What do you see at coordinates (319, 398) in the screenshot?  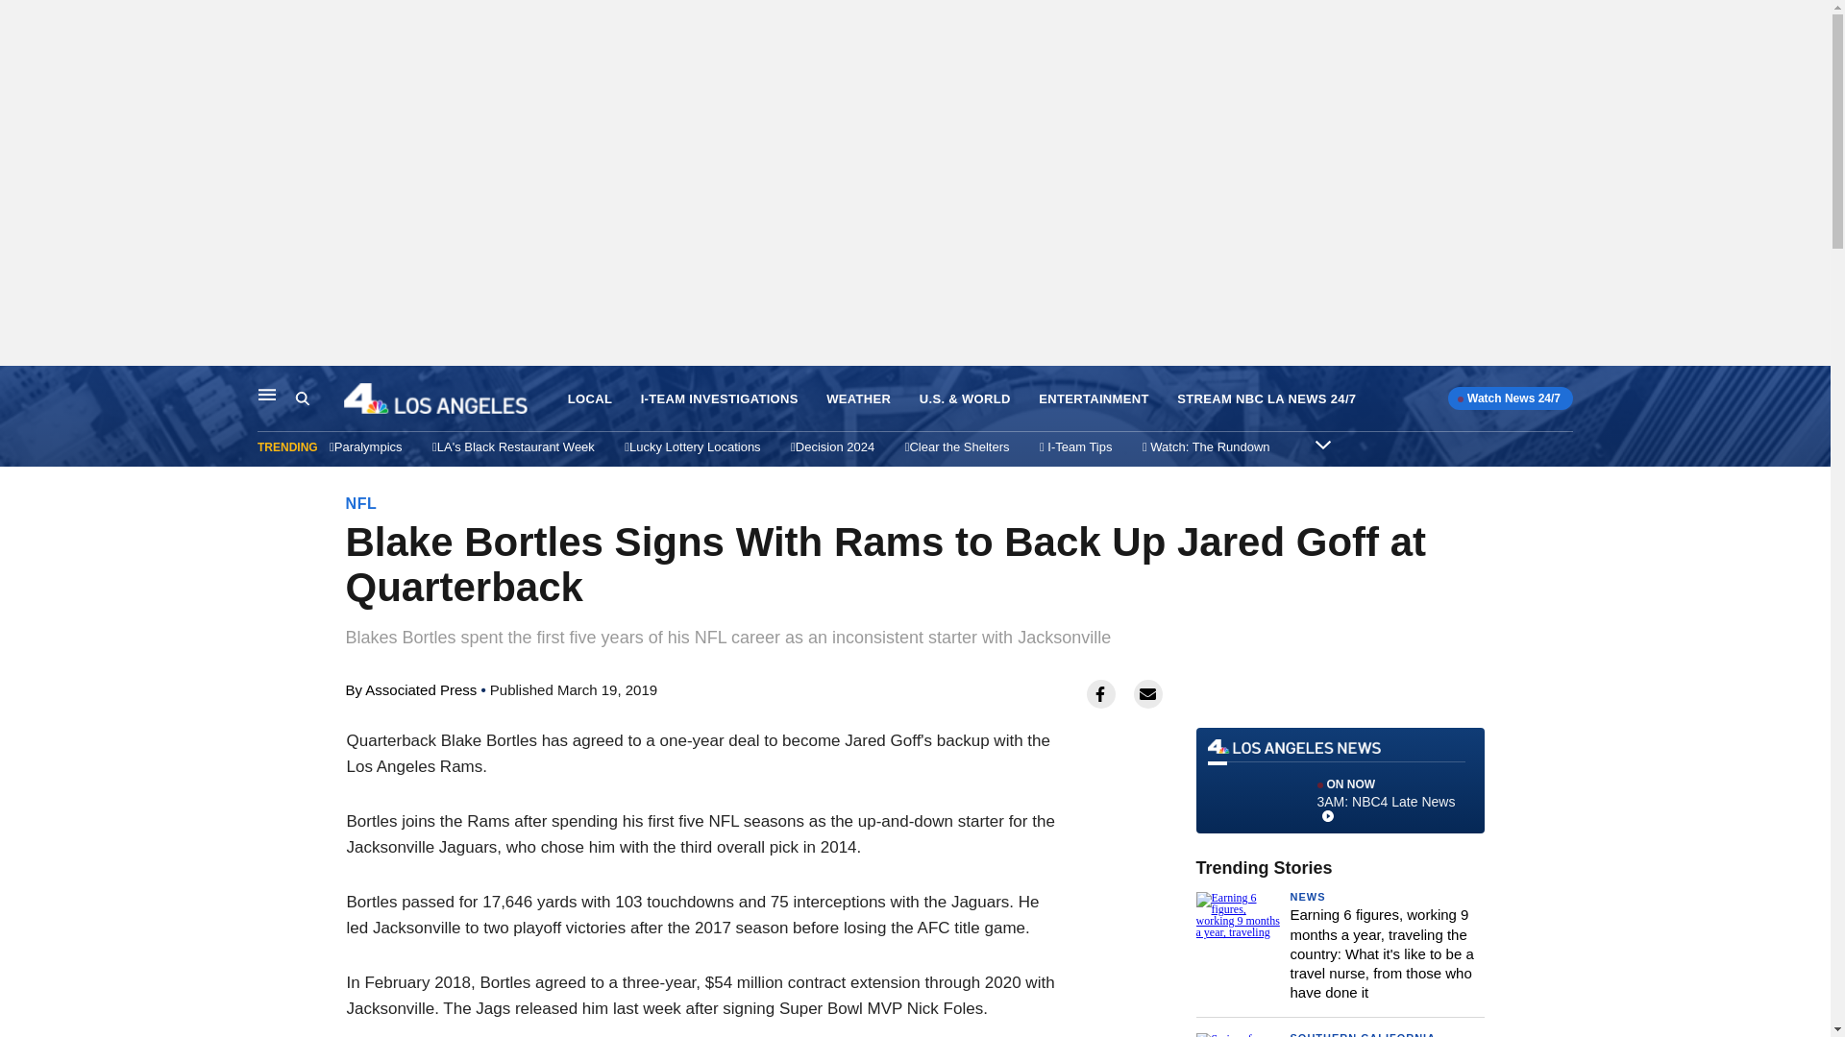 I see `Search` at bounding box center [319, 398].